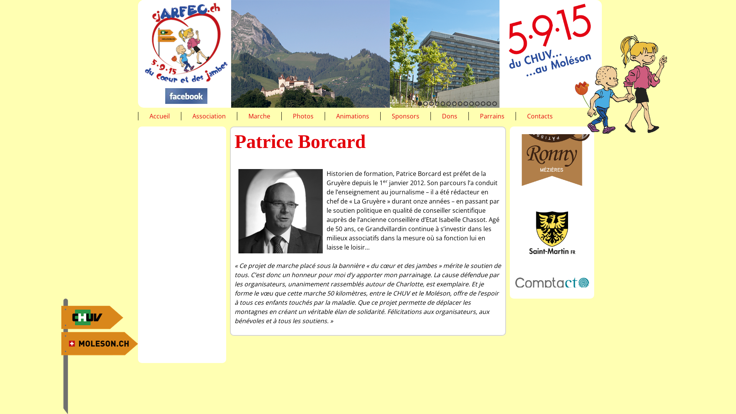  What do you see at coordinates (466, 103) in the screenshot?
I see `9` at bounding box center [466, 103].